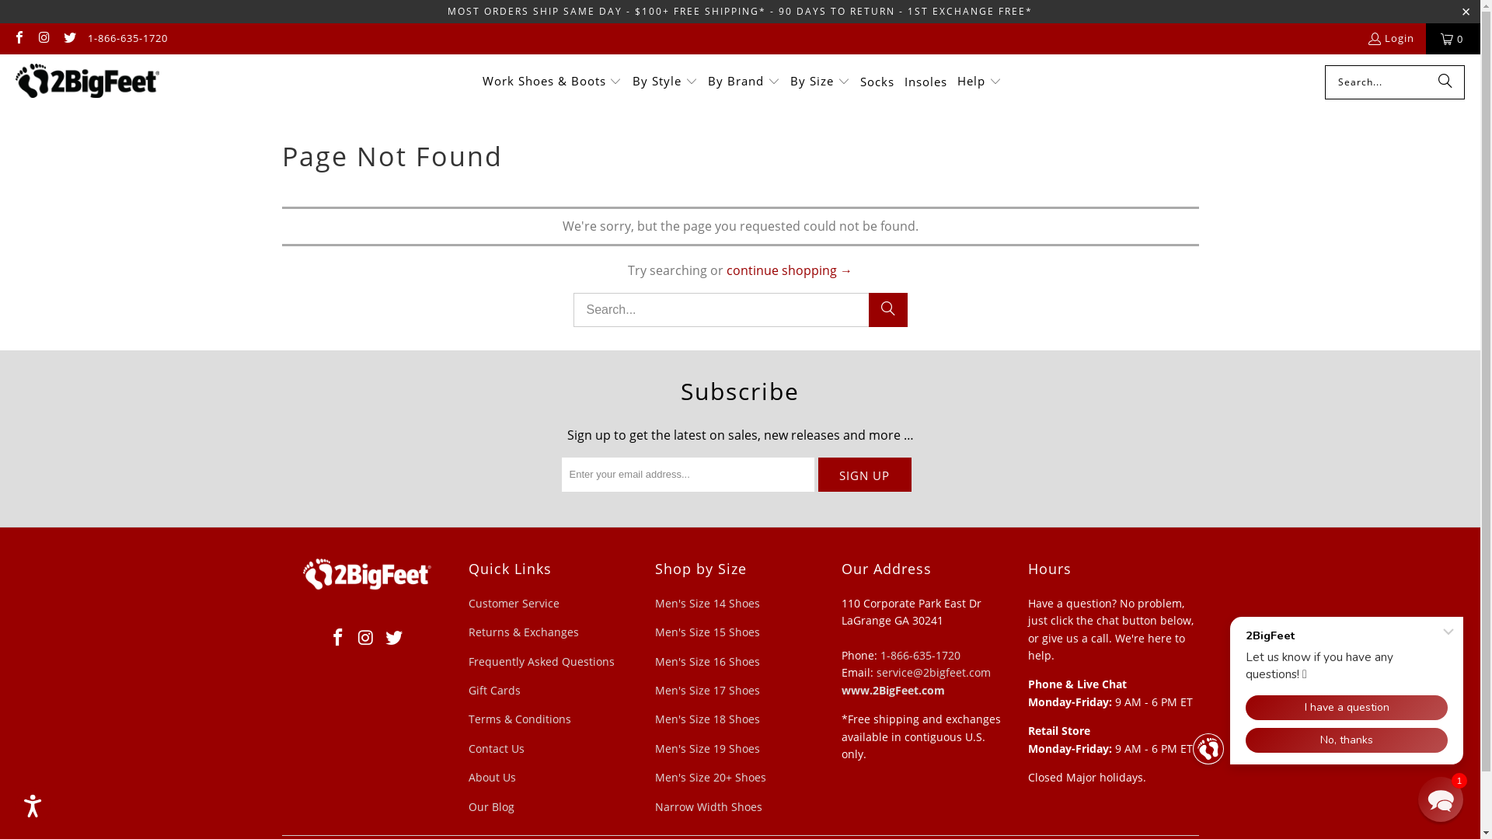 This screenshot has width=1492, height=839. Describe the element at coordinates (367, 638) in the screenshot. I see `2BigFeet on Instagram` at that location.